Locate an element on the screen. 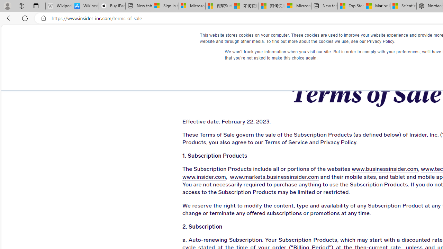 This screenshot has height=249, width=443. Marine life - MSN is located at coordinates (377, 6).